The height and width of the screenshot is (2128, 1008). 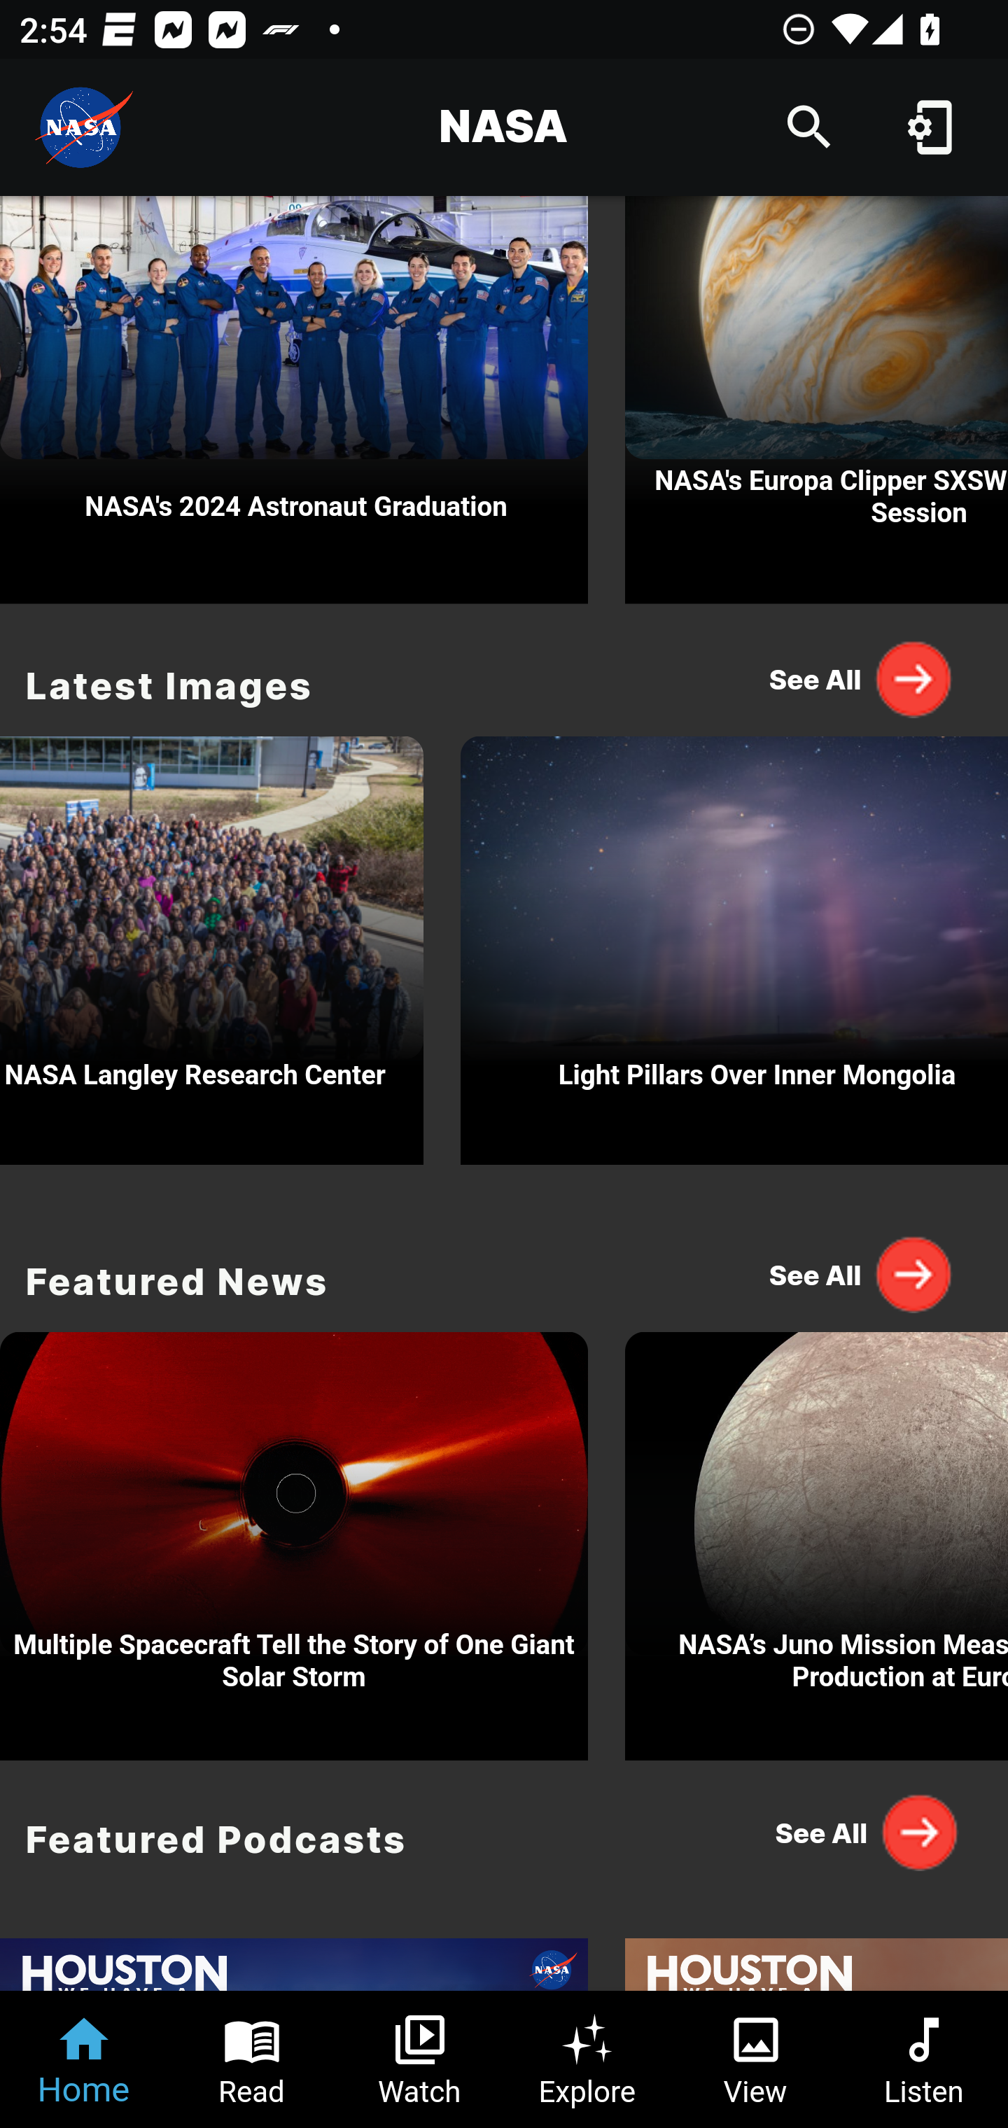 I want to click on Watch
Tab 3 of 6, so click(x=420, y=2059).